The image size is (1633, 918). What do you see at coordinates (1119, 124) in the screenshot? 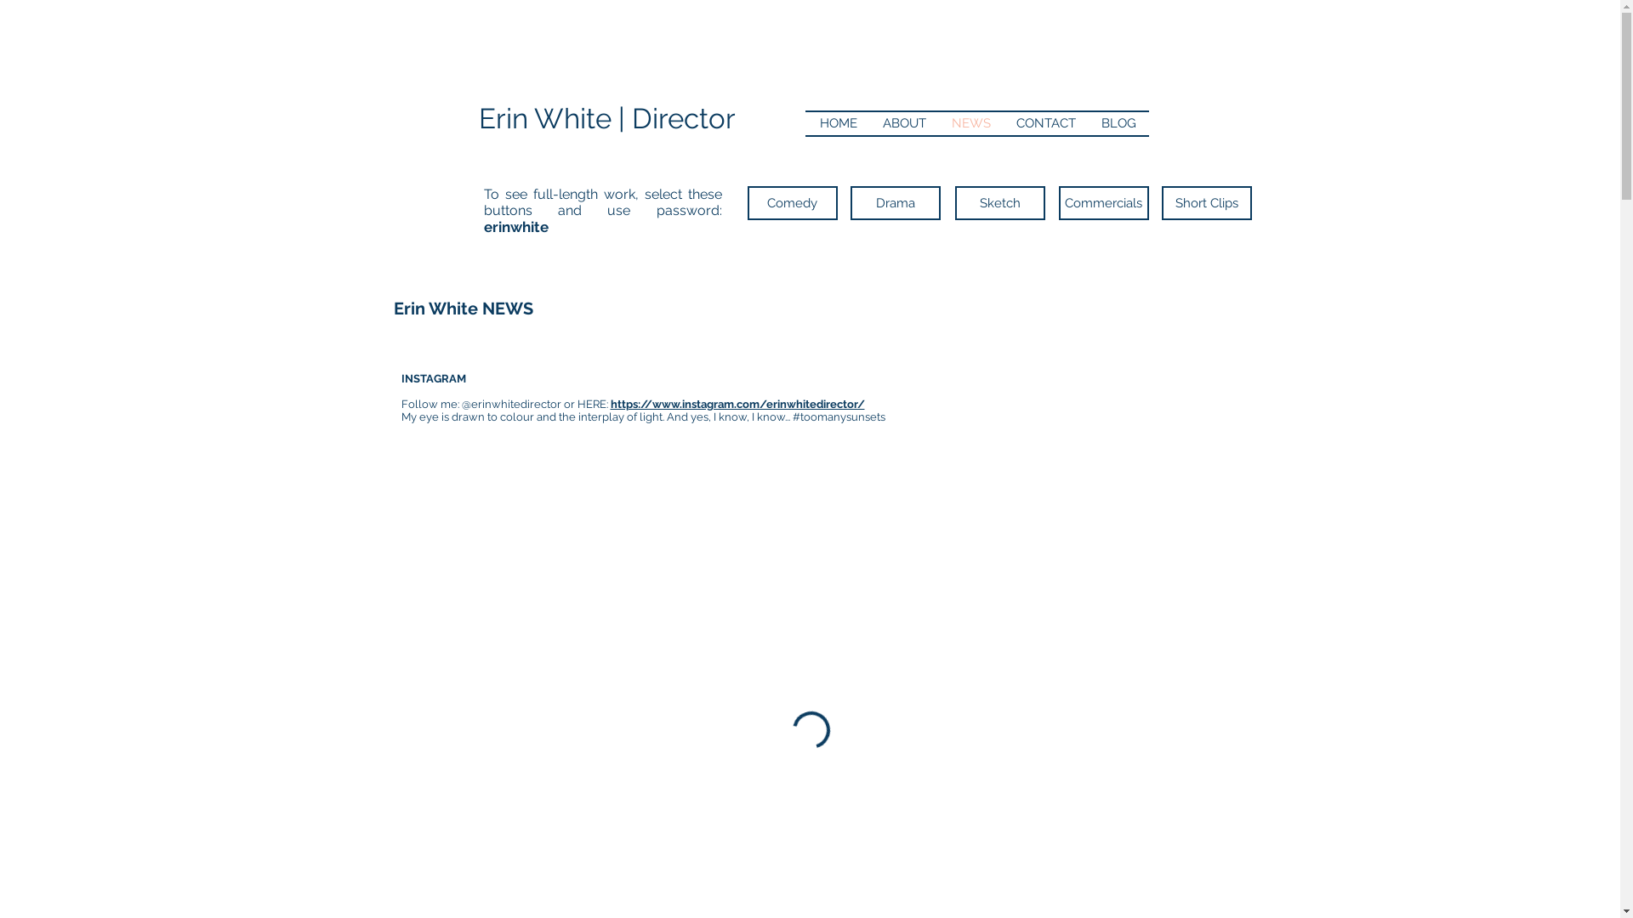
I see `BLOG` at bounding box center [1119, 124].